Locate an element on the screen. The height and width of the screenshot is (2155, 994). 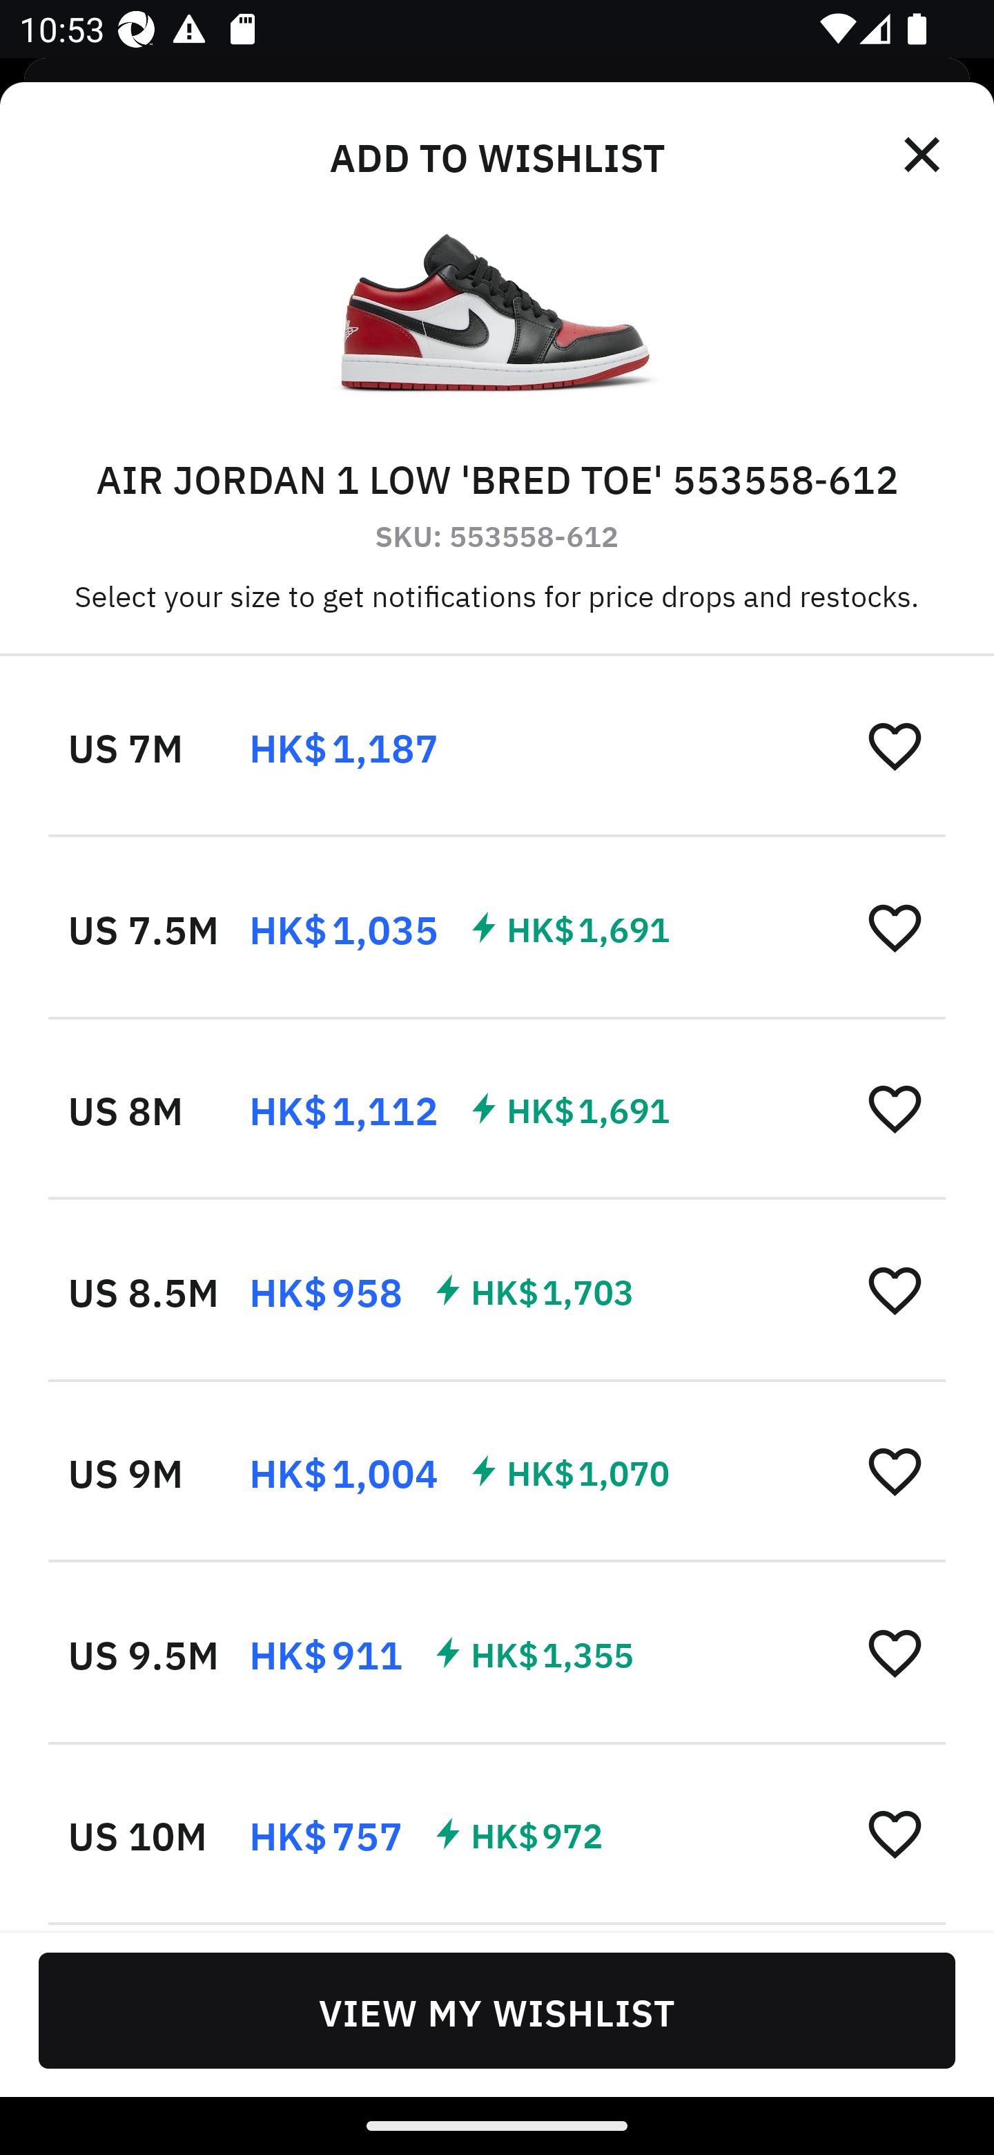
󰋕 is located at coordinates (895, 1290).